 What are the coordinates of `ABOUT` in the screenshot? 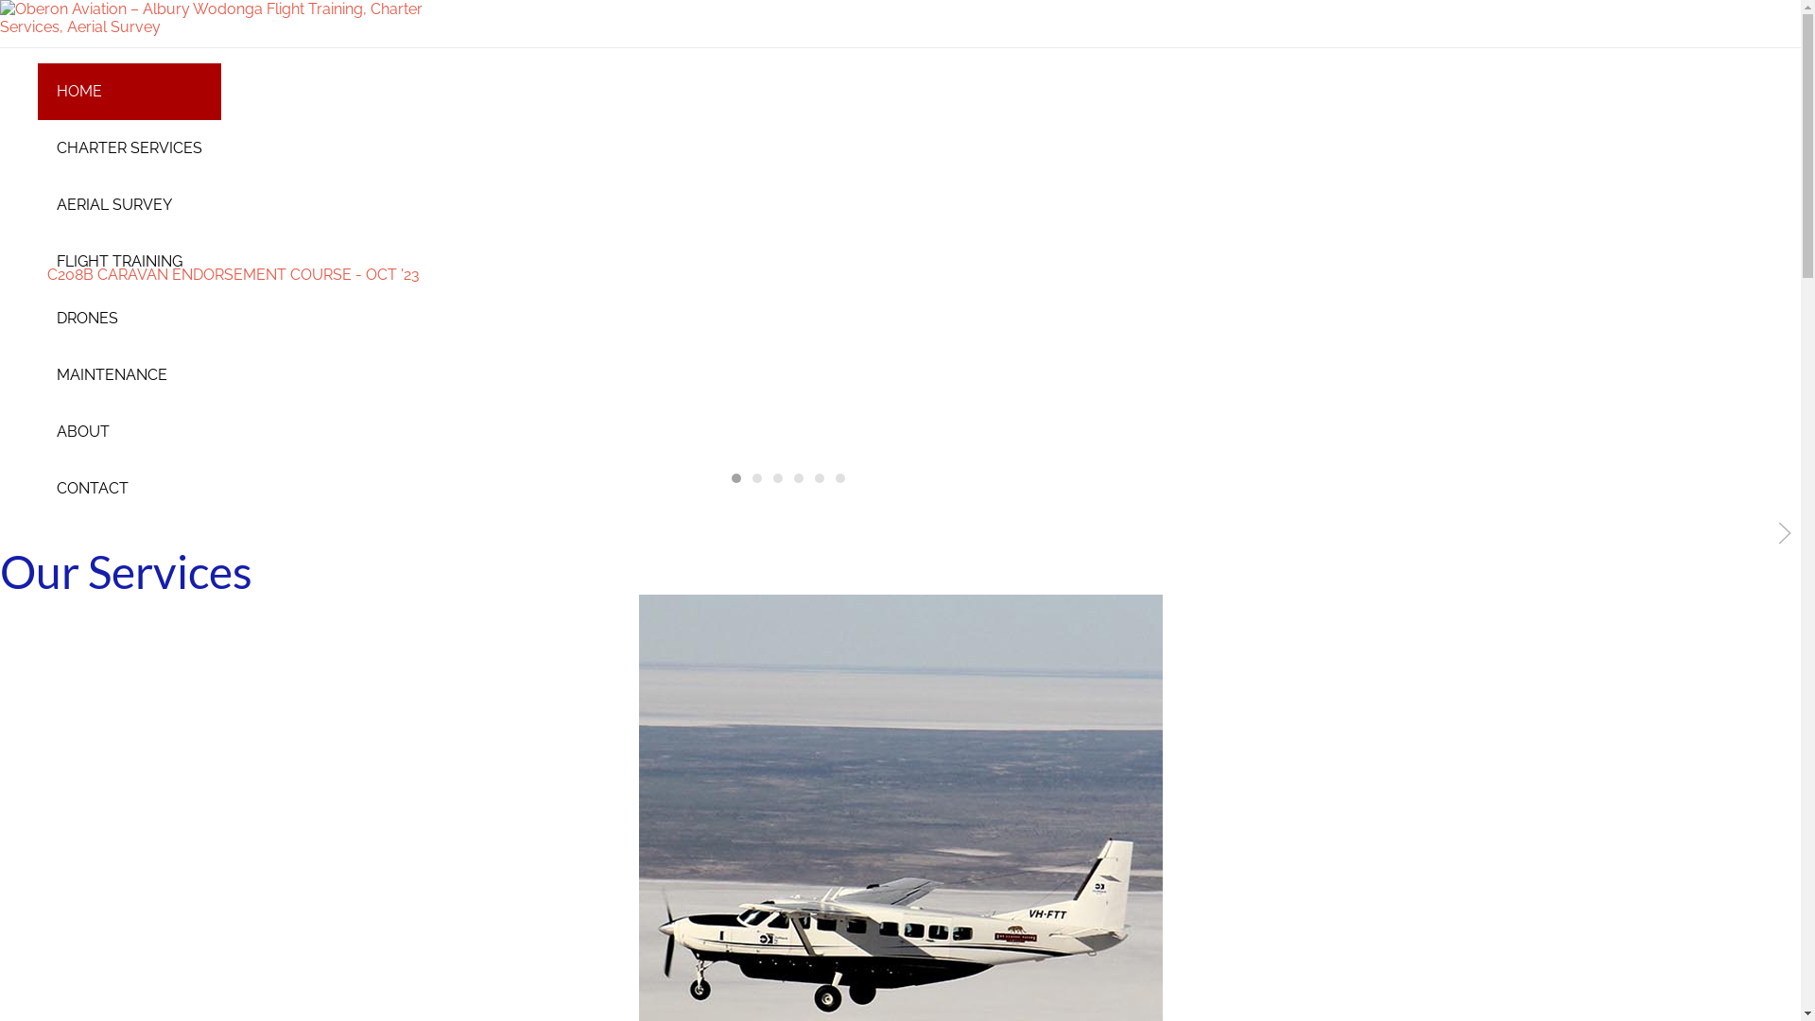 It's located at (130, 432).